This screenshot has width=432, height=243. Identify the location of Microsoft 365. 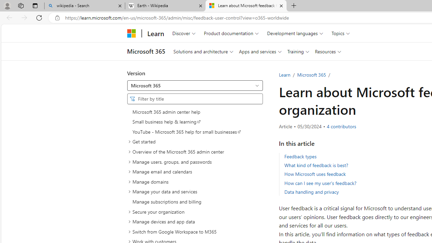
(195, 85).